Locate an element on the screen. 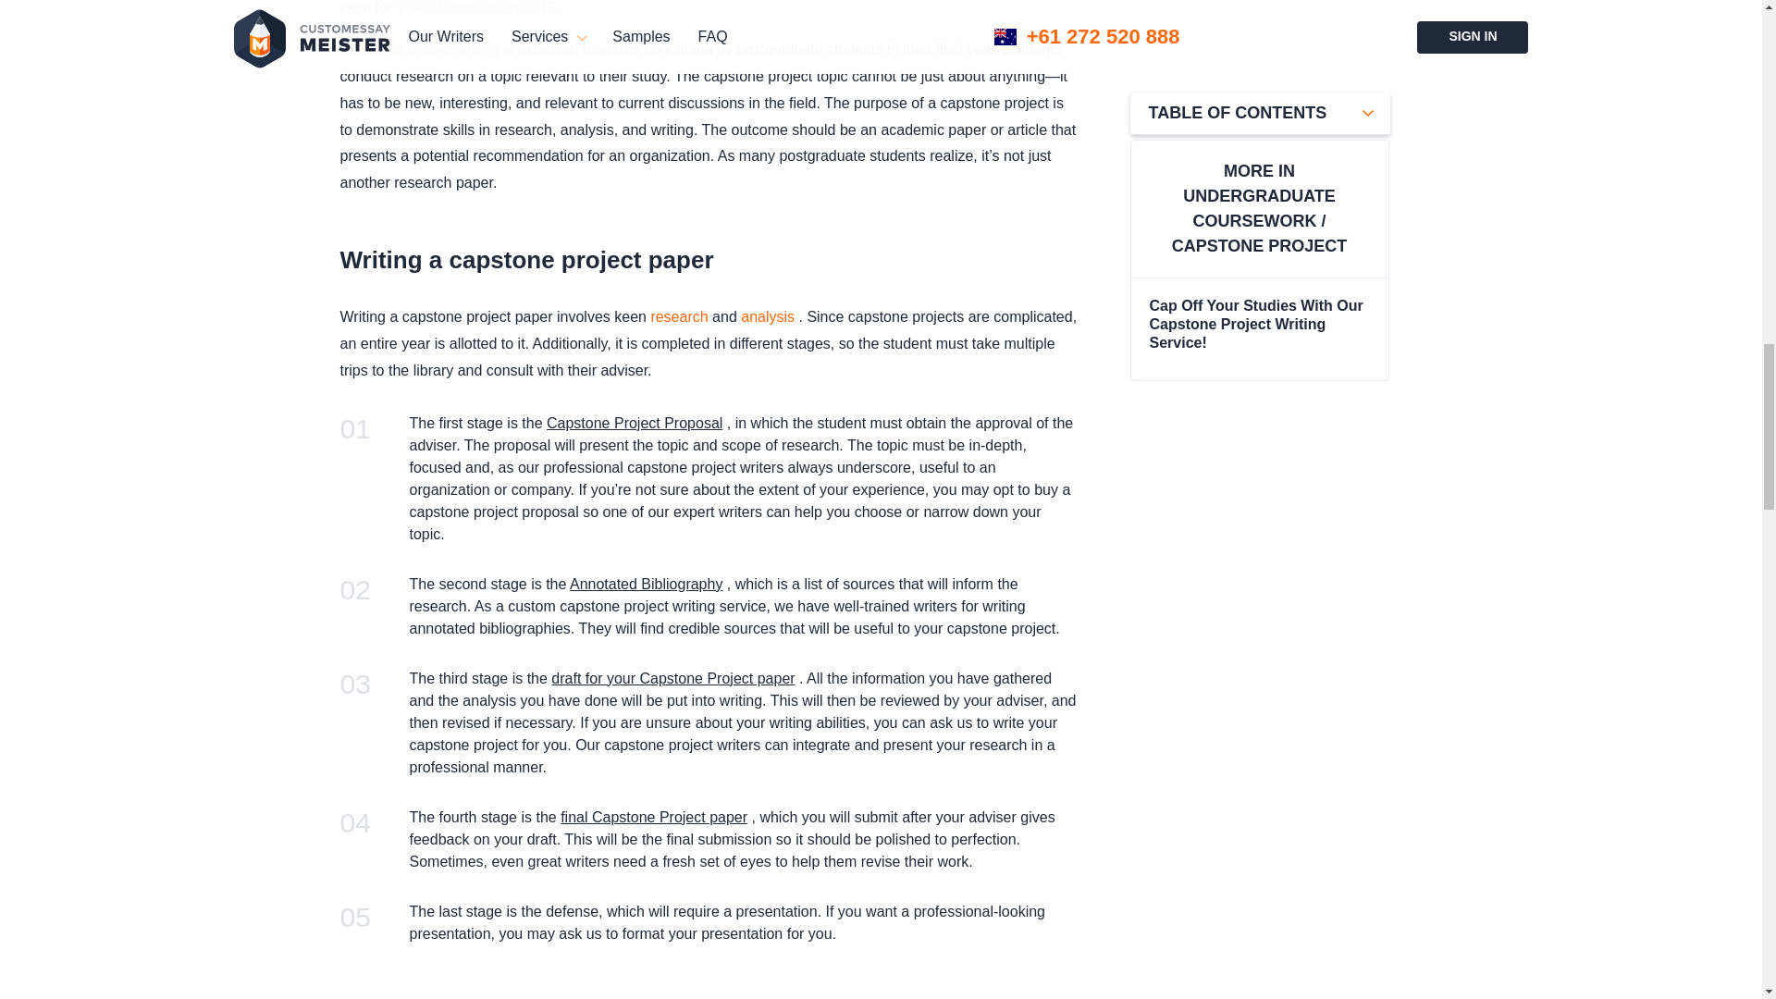  analysis is located at coordinates (767, 316).